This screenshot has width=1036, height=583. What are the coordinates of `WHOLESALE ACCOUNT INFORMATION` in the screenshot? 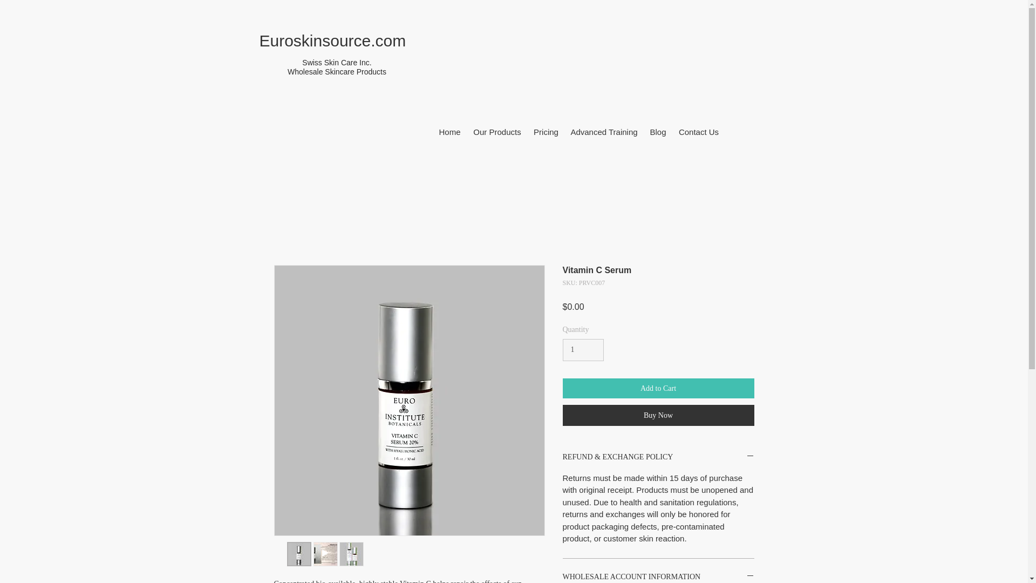 It's located at (658, 578).